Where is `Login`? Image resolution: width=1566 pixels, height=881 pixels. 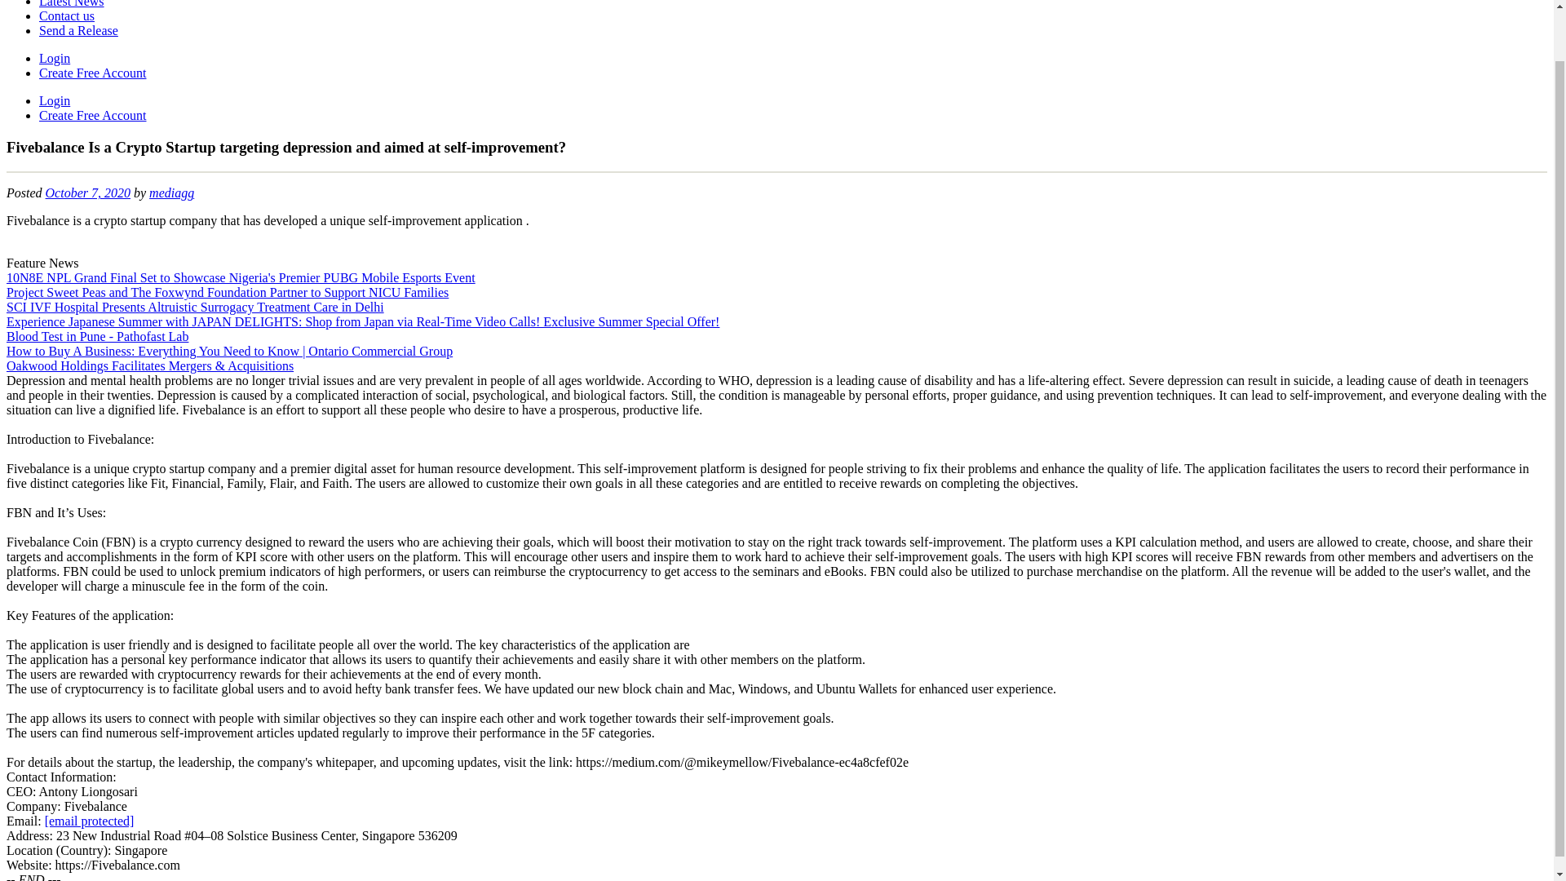 Login is located at coordinates (55, 100).